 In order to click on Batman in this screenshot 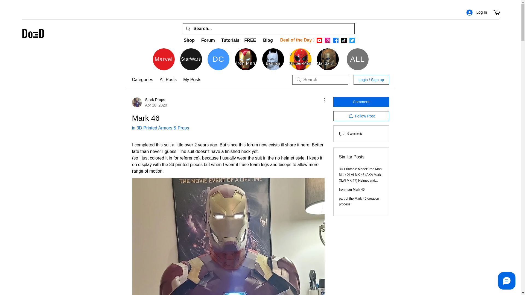, I will do `click(273, 59)`.